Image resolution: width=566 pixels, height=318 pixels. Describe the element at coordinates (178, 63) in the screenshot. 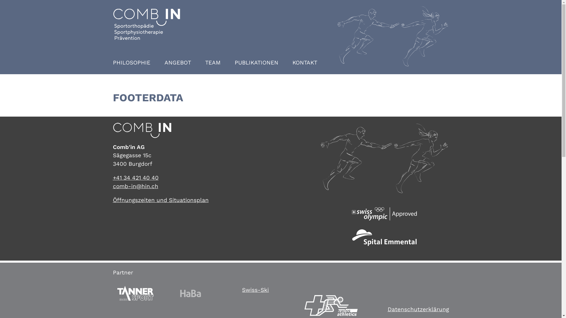

I see `ANGEBOT` at that location.